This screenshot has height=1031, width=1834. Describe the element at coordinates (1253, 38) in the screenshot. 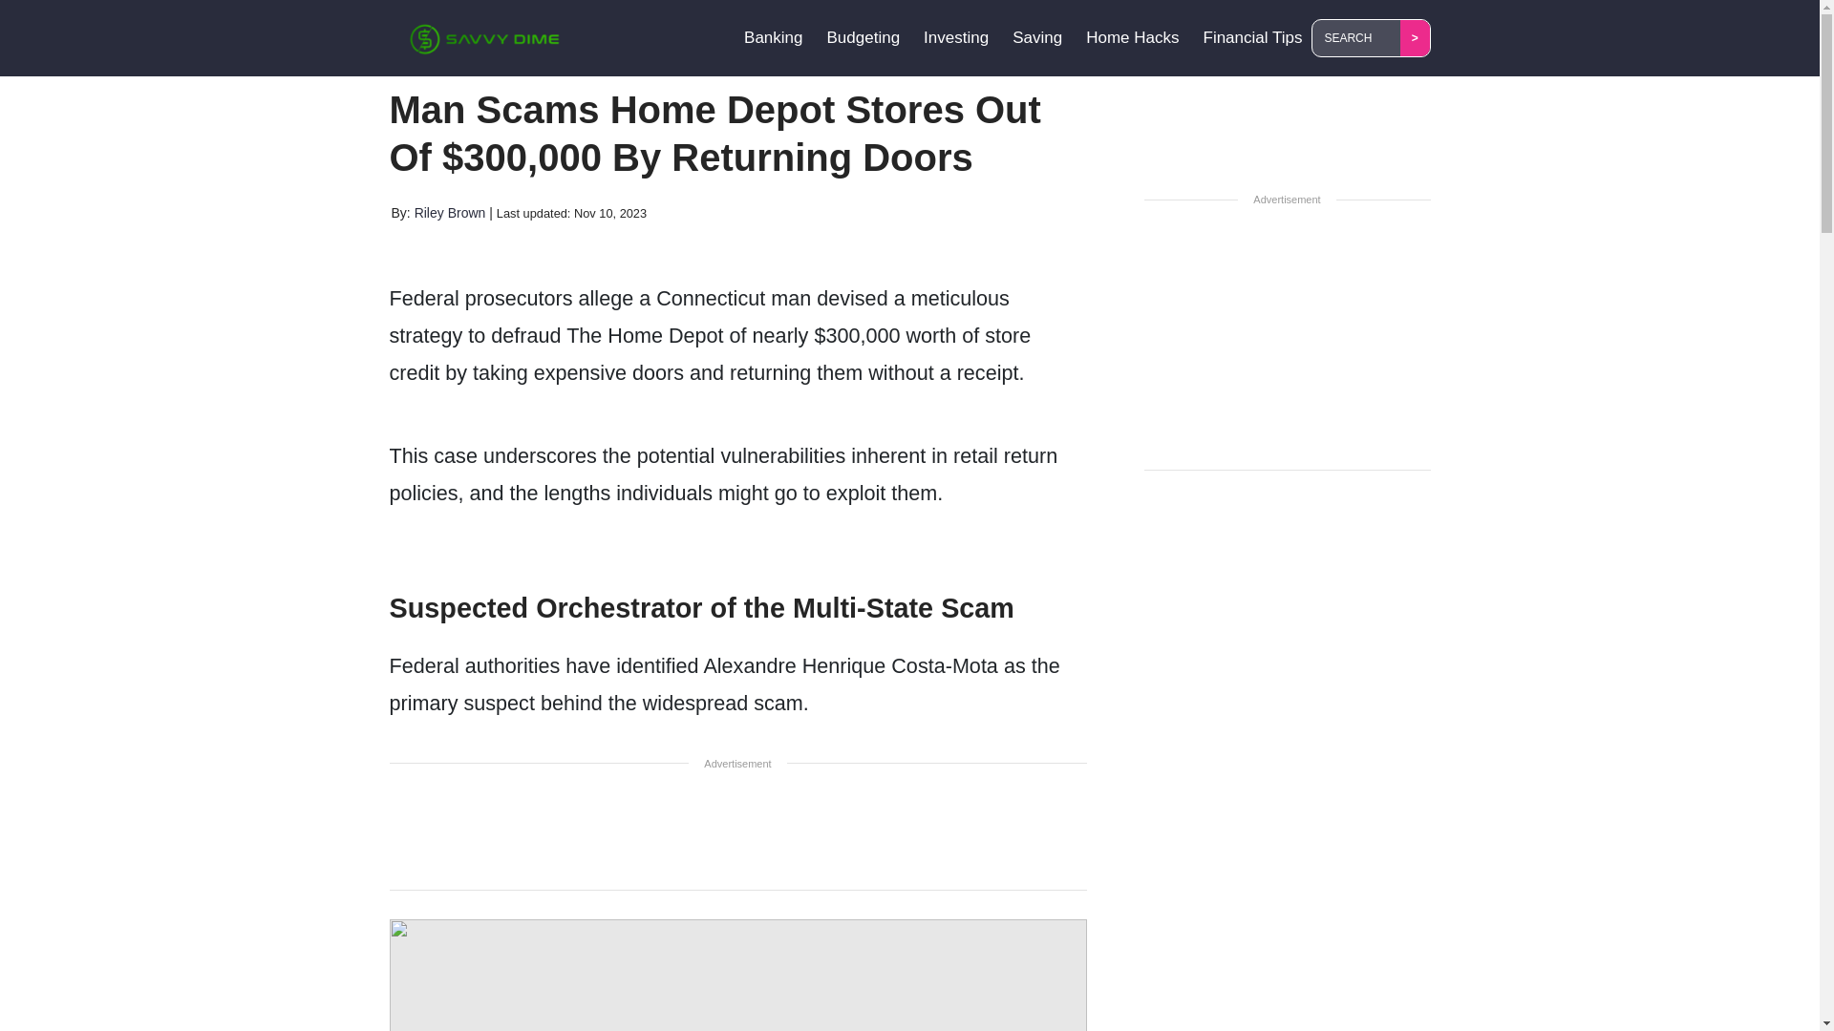

I see `Financial Tips` at that location.